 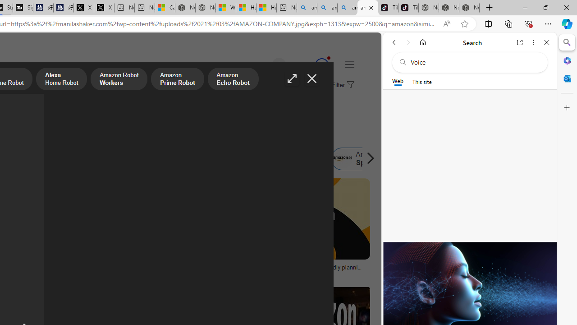 I want to click on This site scope, so click(x=422, y=81).